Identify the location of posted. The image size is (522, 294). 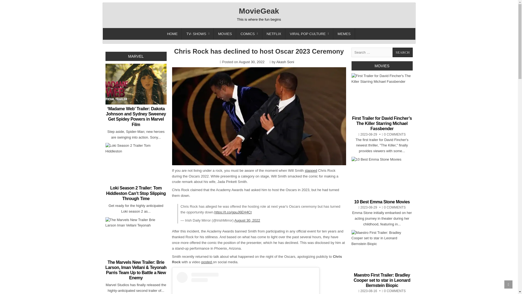
(207, 262).